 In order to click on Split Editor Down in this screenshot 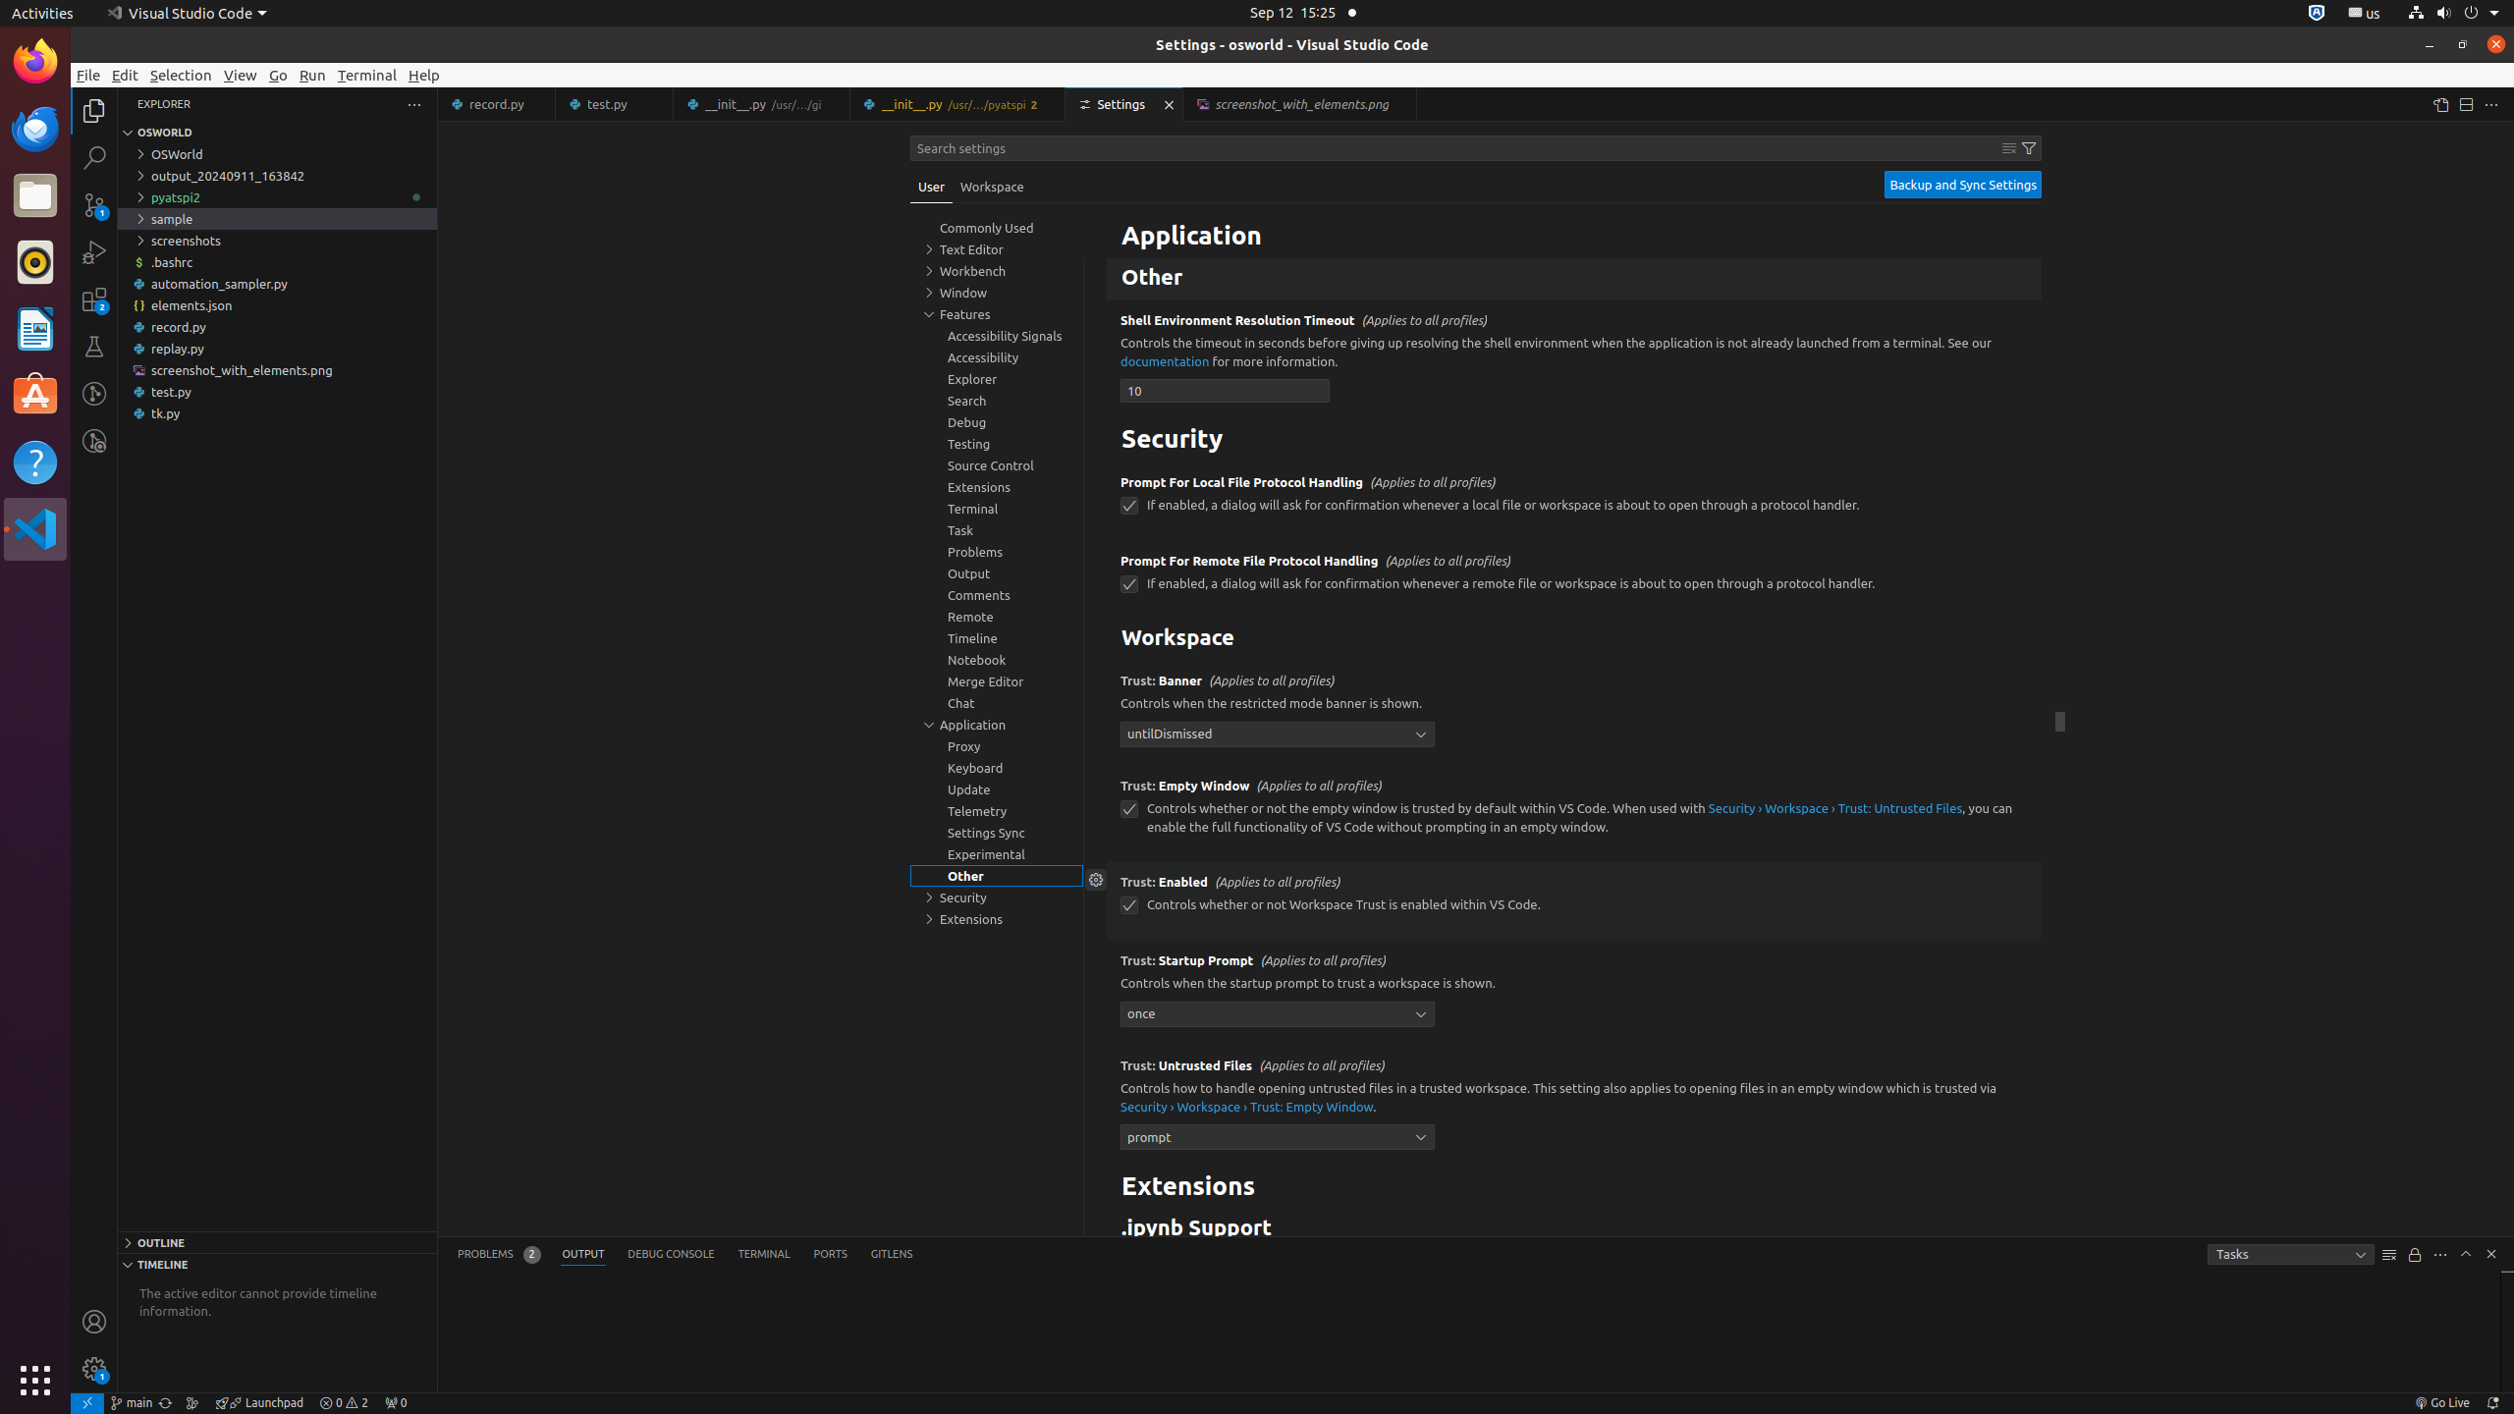, I will do `click(2466, 104)`.